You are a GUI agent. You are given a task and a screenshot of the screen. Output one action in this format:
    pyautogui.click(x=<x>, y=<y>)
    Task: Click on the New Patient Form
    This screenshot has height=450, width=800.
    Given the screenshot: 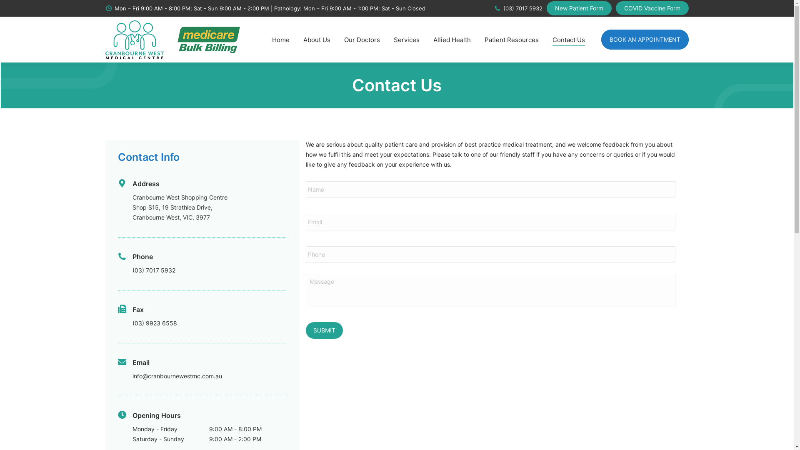 What is the action you would take?
    pyautogui.click(x=579, y=8)
    